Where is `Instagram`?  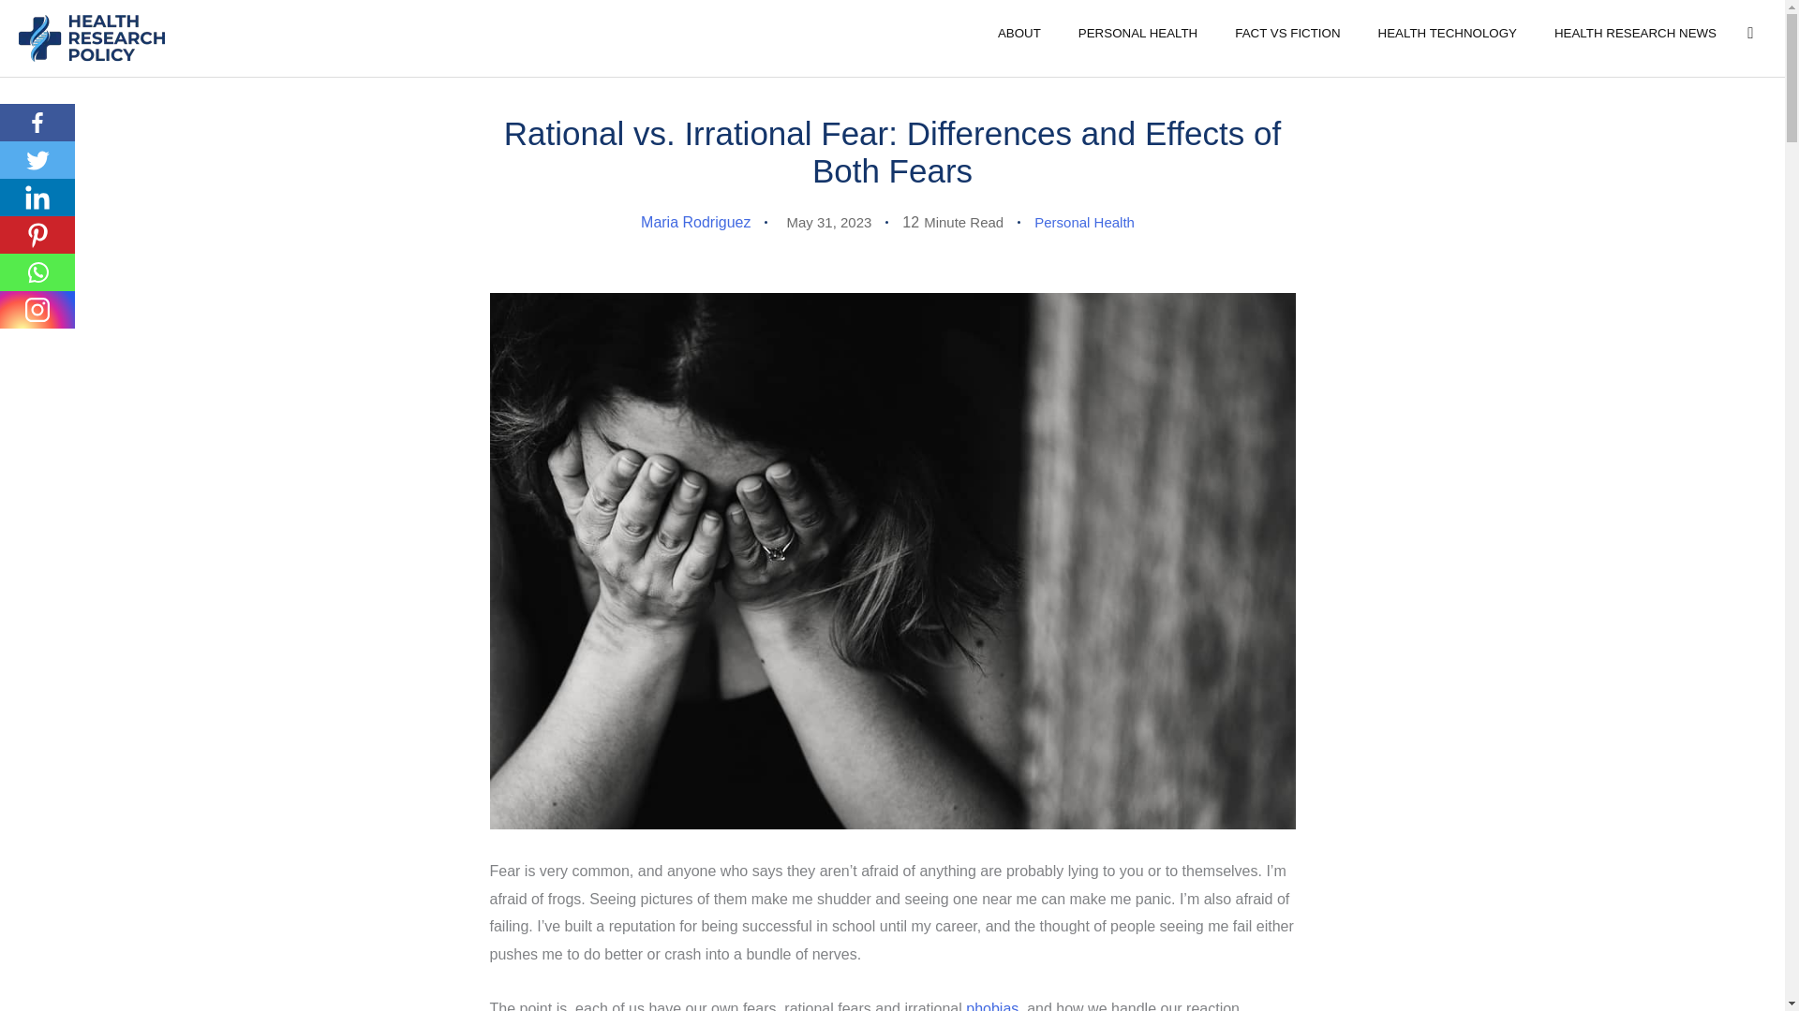
Instagram is located at coordinates (37, 310).